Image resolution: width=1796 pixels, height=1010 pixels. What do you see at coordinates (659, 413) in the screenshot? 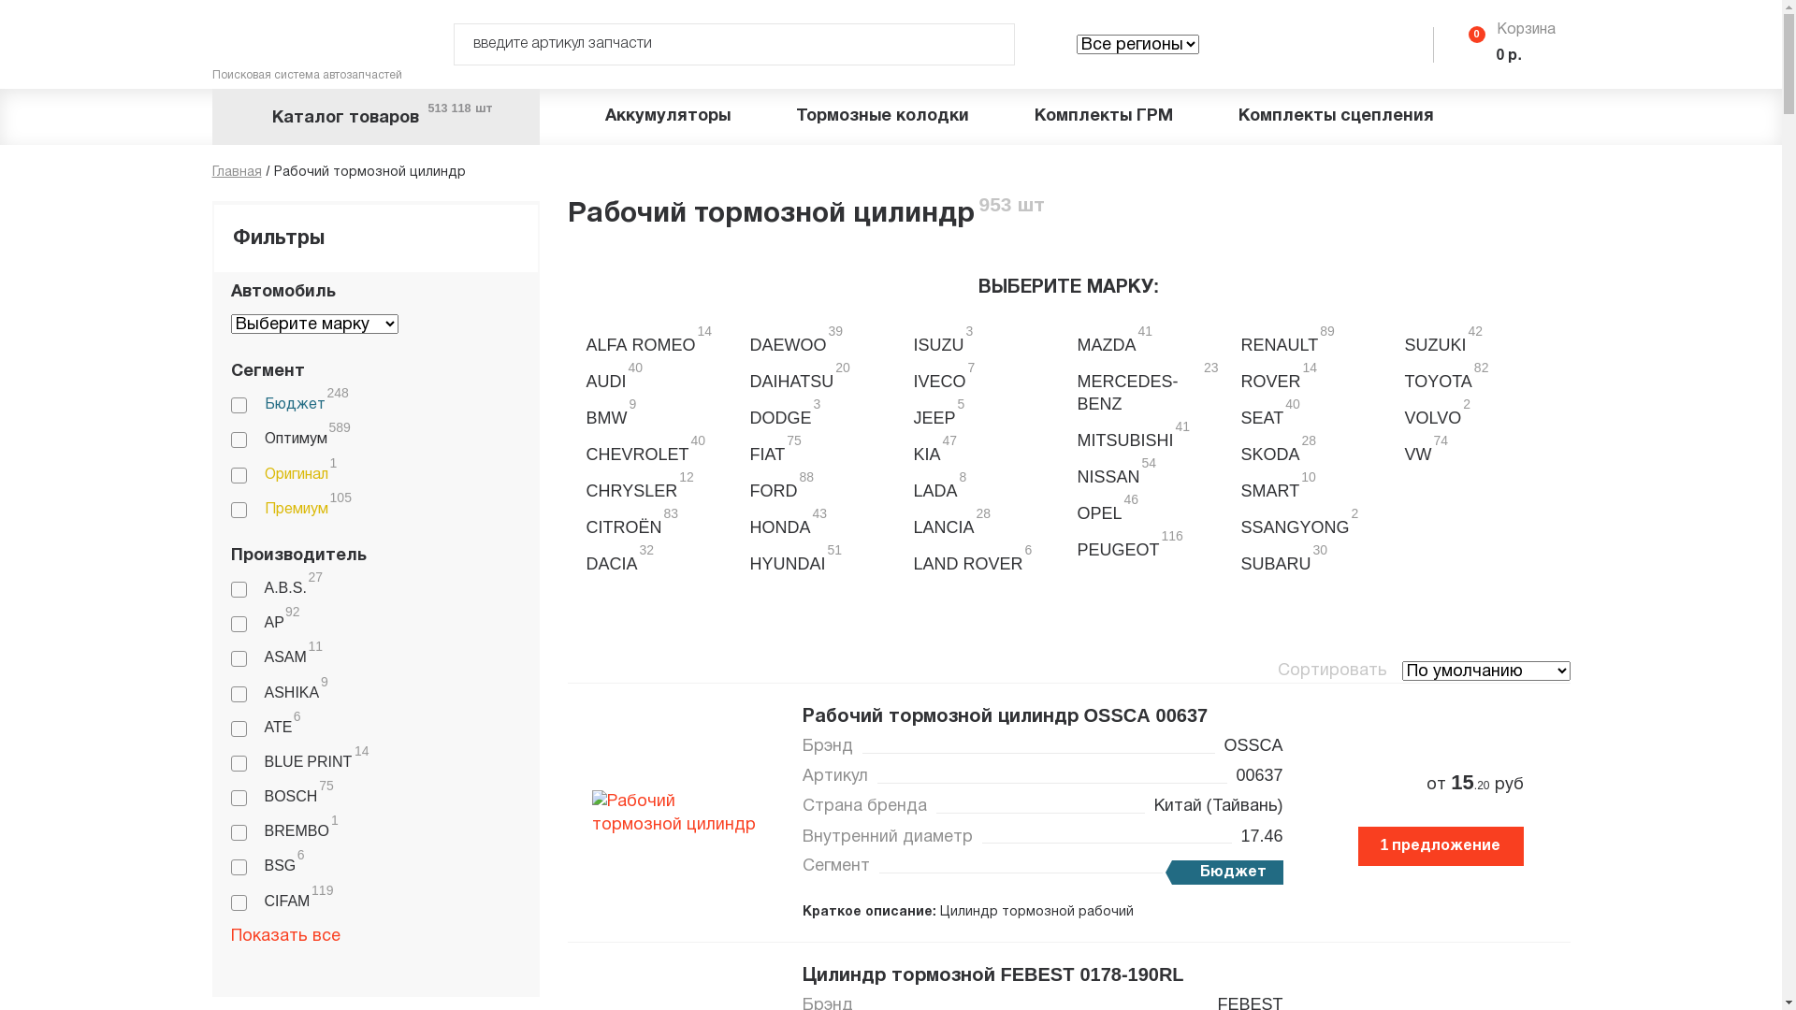
I see `BMW
9` at bounding box center [659, 413].